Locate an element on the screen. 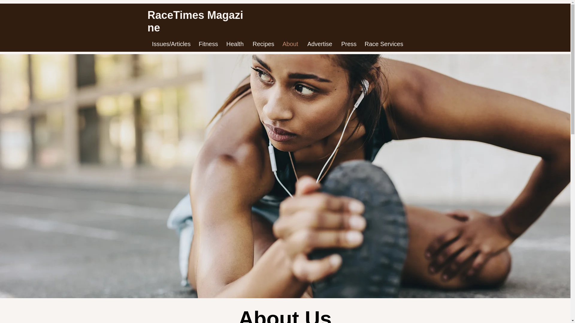 The image size is (575, 323). Advertise is located at coordinates (319, 44).